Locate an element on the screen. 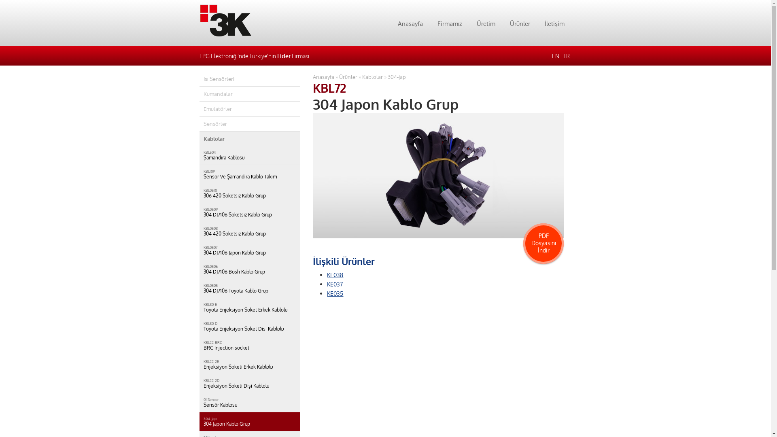 The width and height of the screenshot is (777, 437). Kumandalar is located at coordinates (249, 94).